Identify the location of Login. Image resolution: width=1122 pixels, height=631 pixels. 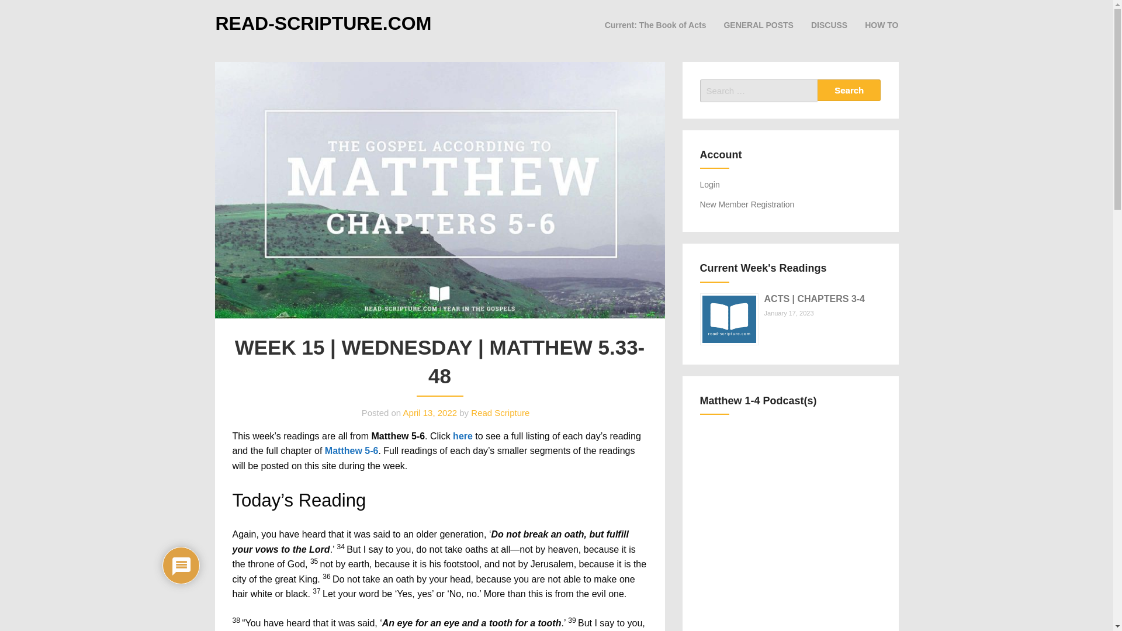
(710, 185).